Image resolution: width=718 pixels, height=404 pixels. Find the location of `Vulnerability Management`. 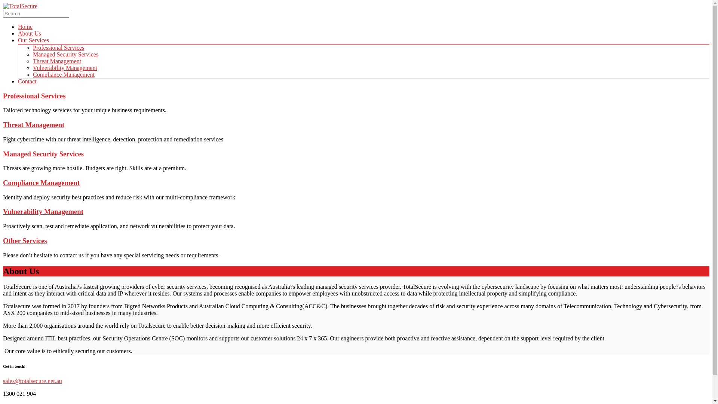

Vulnerability Management is located at coordinates (356, 212).